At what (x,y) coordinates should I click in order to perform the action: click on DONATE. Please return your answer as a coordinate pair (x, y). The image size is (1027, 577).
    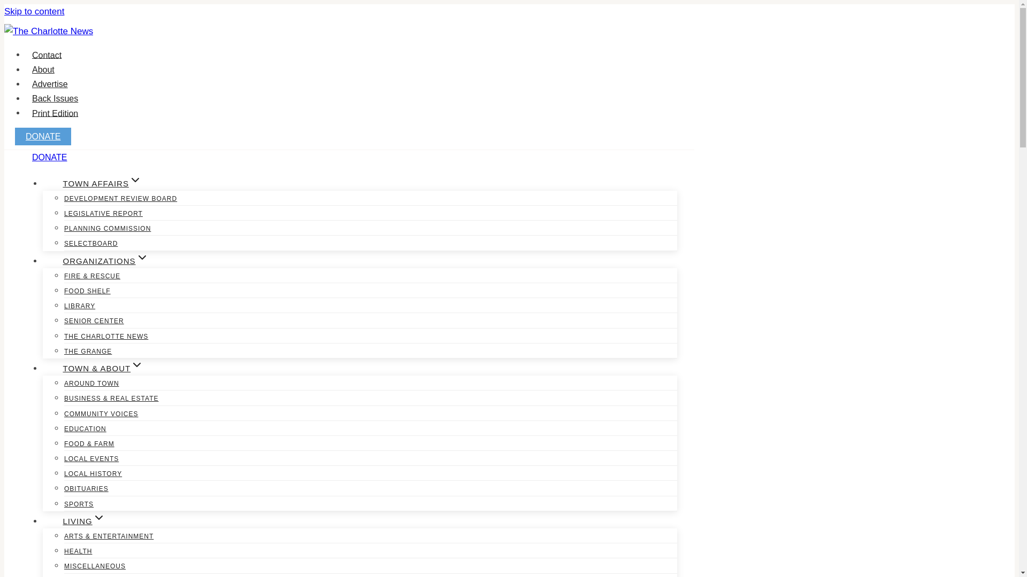
    Looking at the image, I should click on (43, 136).